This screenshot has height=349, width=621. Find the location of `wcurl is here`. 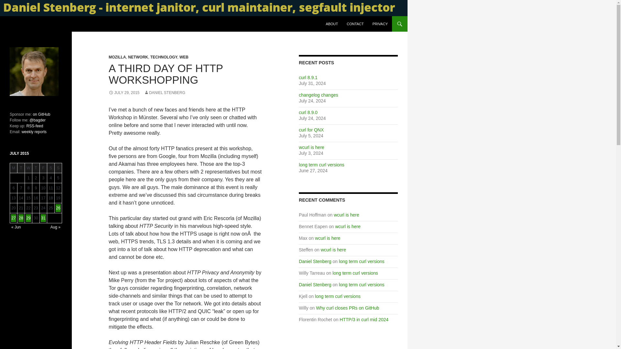

wcurl is here is located at coordinates (348, 226).